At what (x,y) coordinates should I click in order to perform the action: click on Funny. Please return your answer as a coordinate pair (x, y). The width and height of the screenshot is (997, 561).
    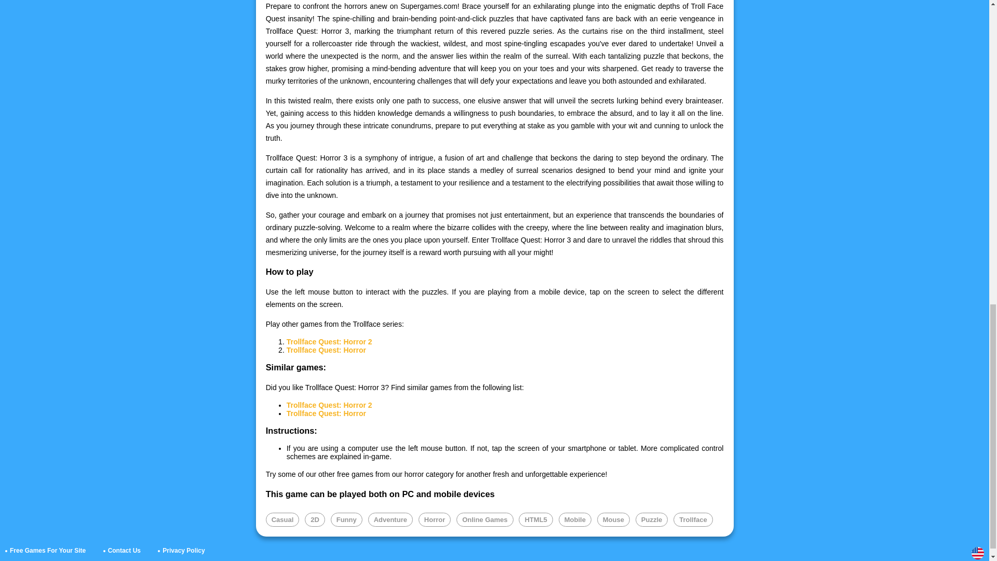
    Looking at the image, I should click on (347, 519).